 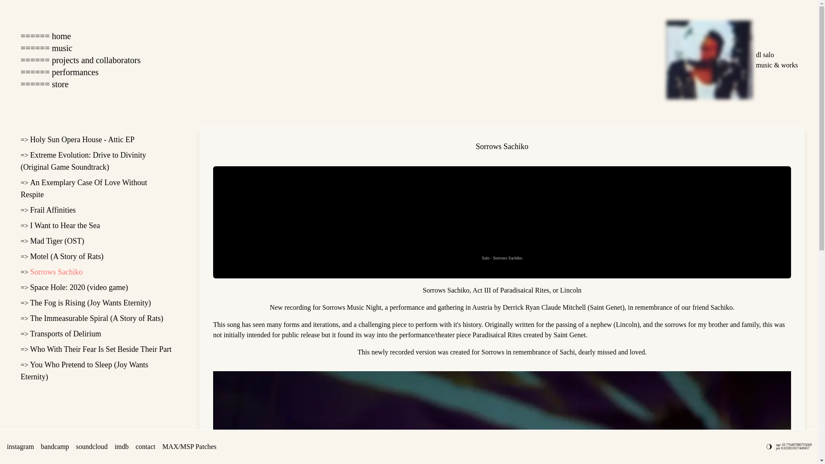 I want to click on Frail Affinities, so click(x=52, y=210).